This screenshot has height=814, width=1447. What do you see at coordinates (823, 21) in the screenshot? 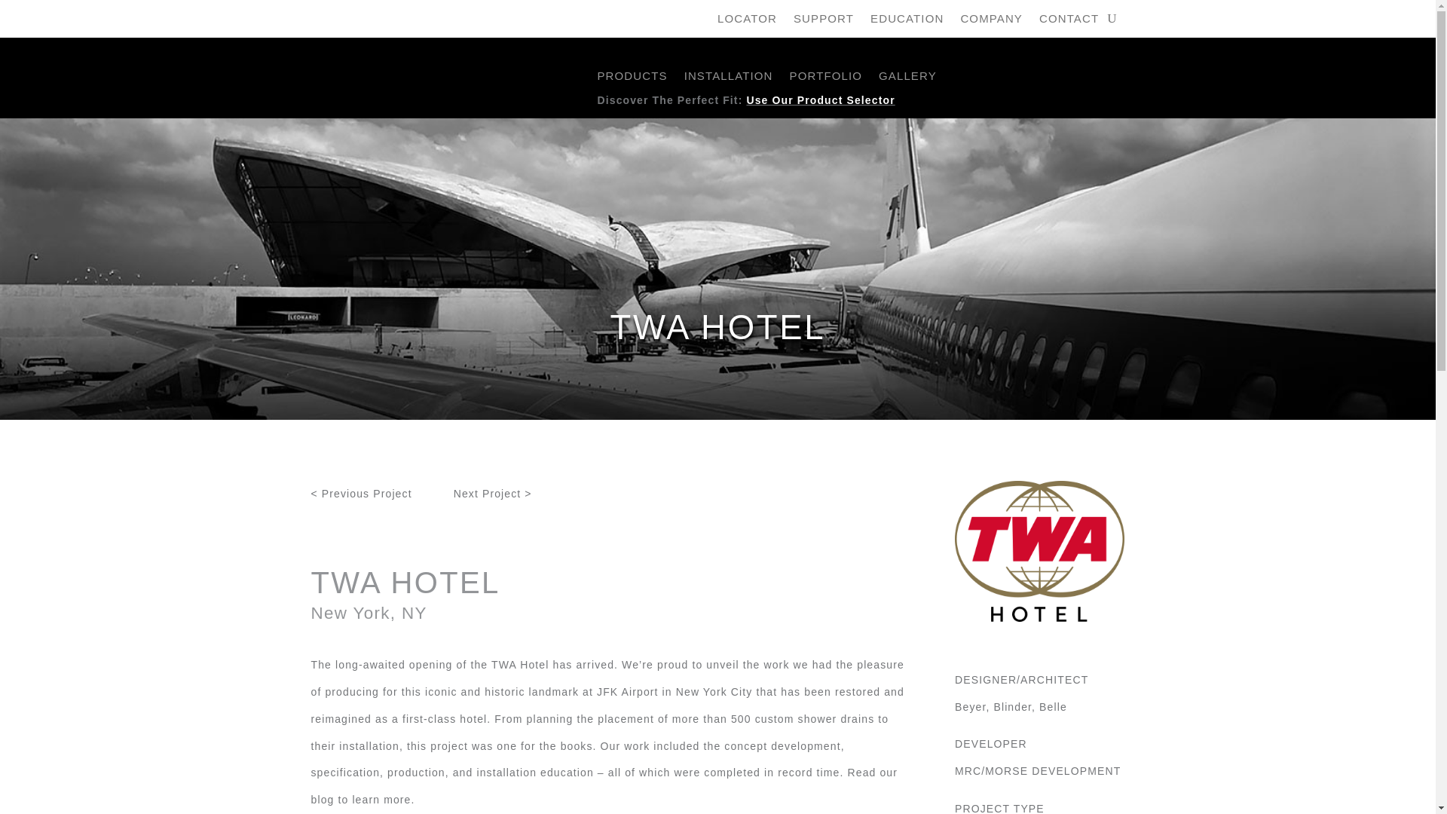
I see `SUPPORT` at bounding box center [823, 21].